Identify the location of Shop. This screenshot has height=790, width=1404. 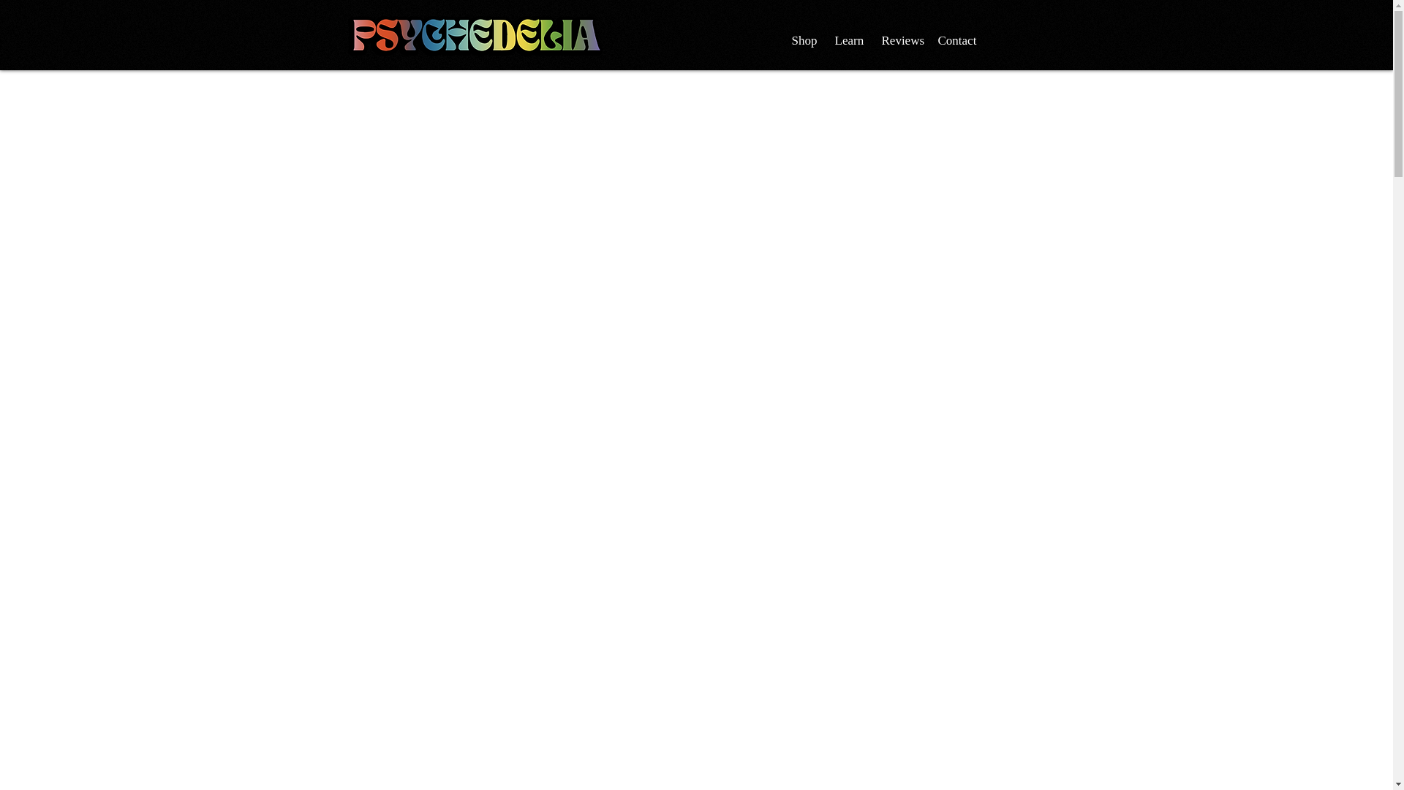
(802, 41).